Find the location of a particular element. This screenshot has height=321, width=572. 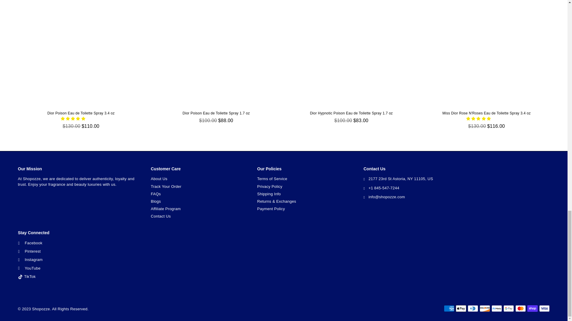

Meta Pay is located at coordinates (497, 309).